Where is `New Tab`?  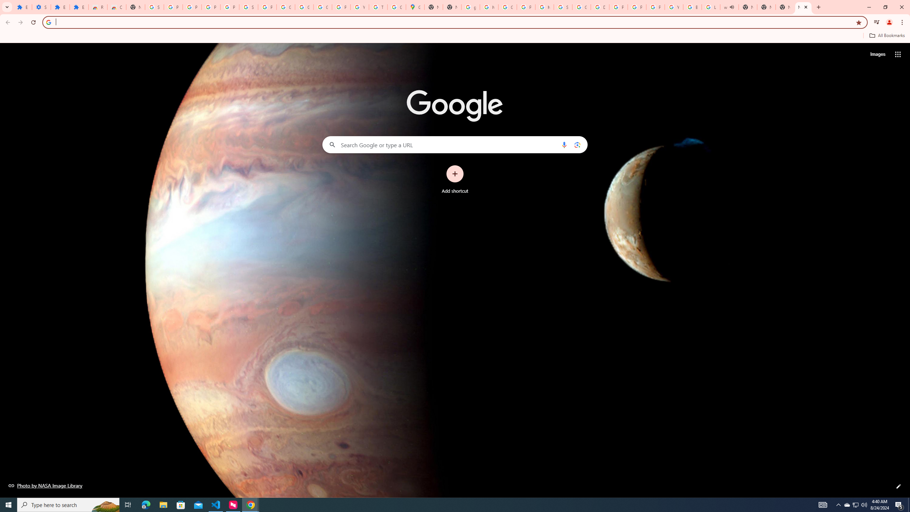
New Tab is located at coordinates (803, 7).